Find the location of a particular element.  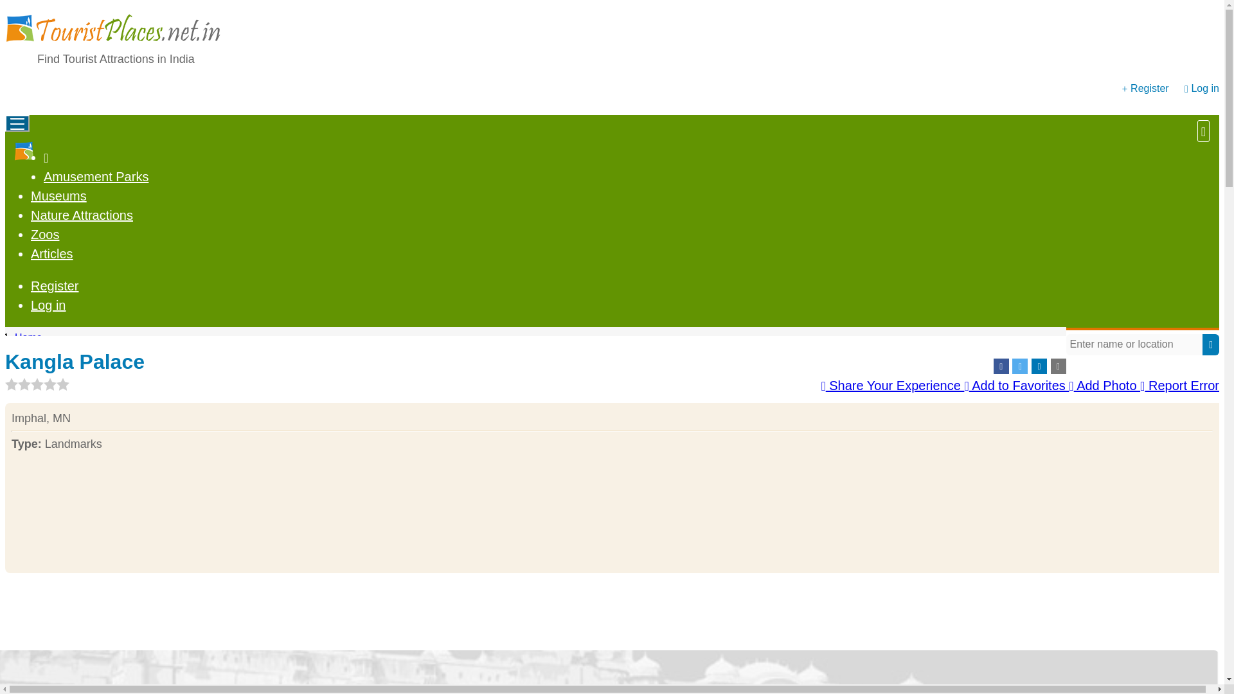

Articles is located at coordinates (51, 254).